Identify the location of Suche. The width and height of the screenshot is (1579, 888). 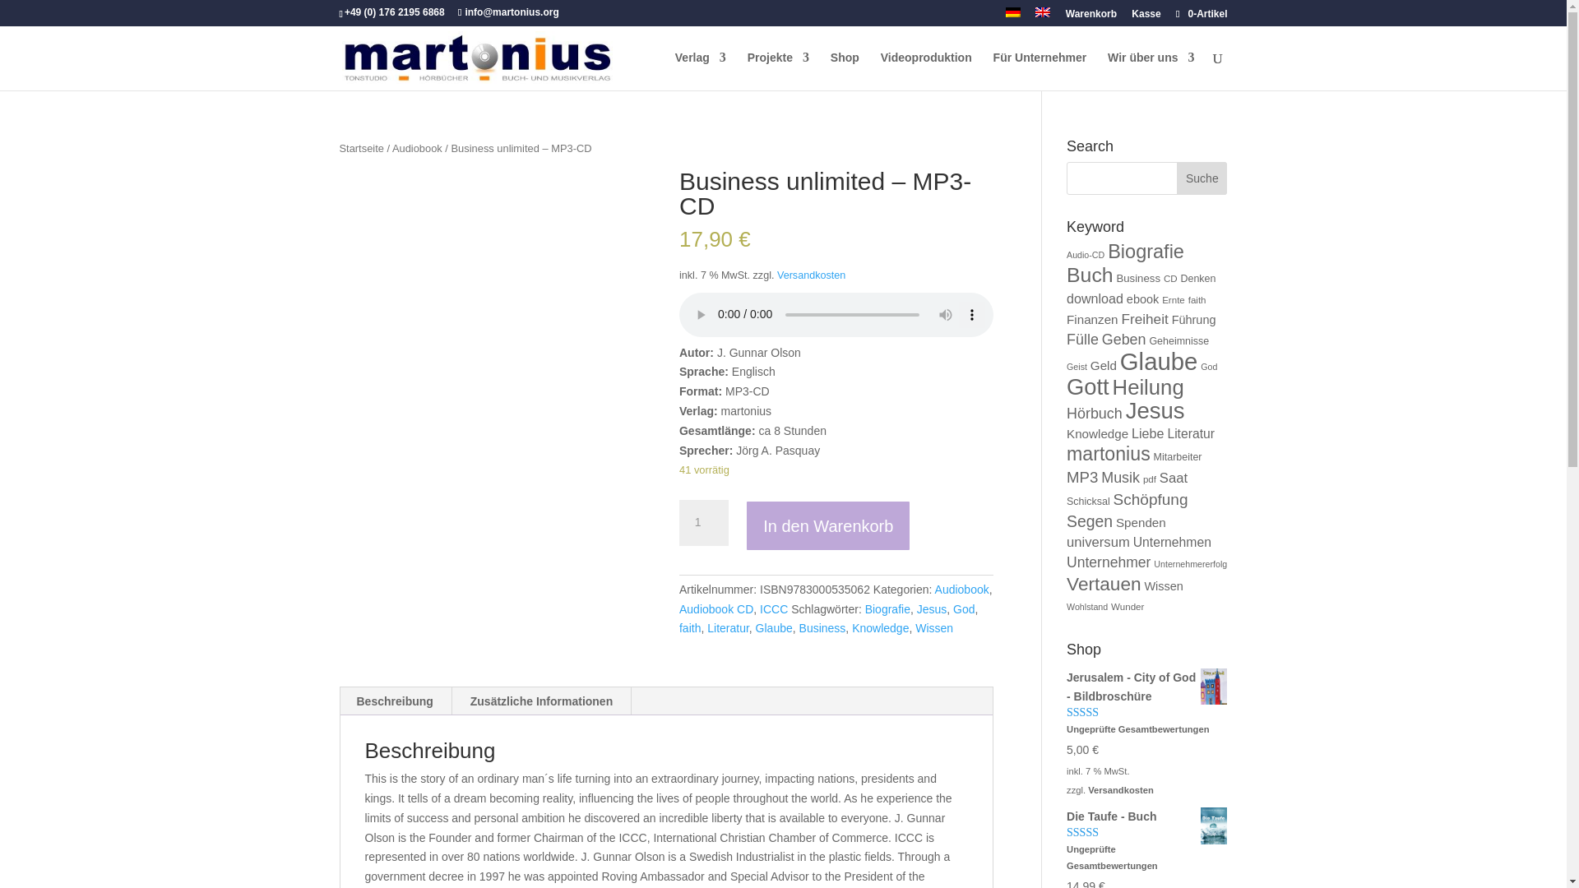
(1201, 178).